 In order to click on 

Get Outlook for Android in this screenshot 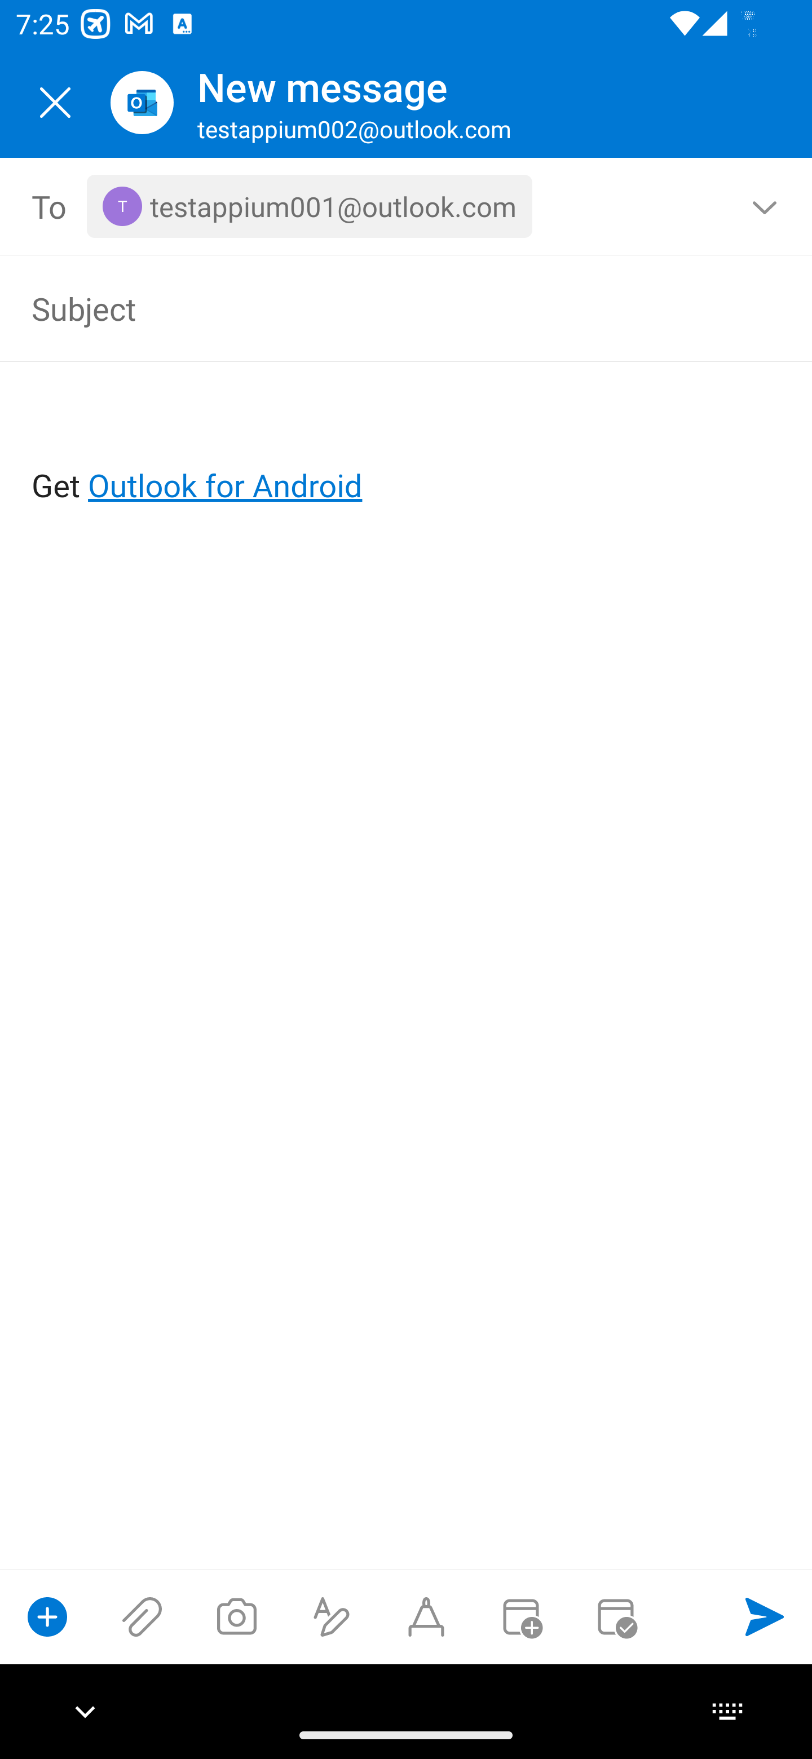, I will do `click(407, 449)`.